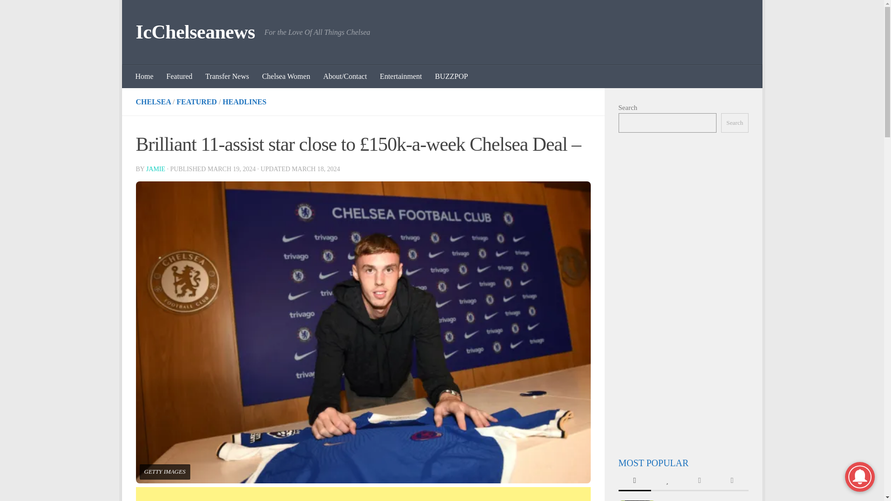  What do you see at coordinates (363, 494) in the screenshot?
I see `Advertisement` at bounding box center [363, 494].